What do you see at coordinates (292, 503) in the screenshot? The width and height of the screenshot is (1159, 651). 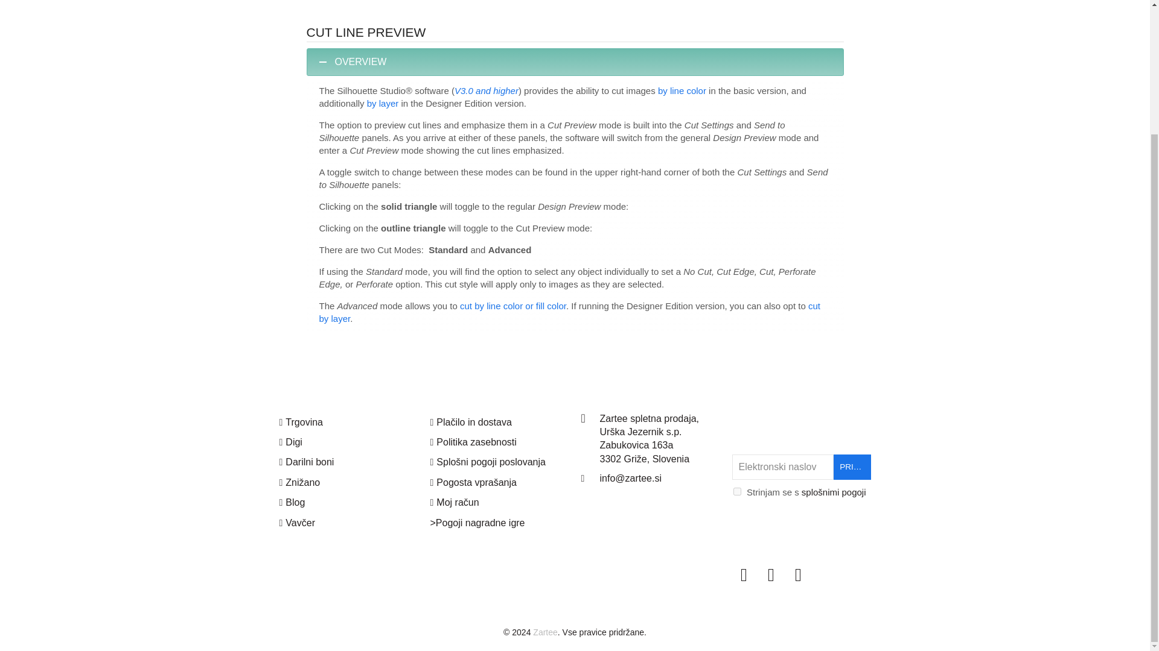 I see `Blog` at bounding box center [292, 503].